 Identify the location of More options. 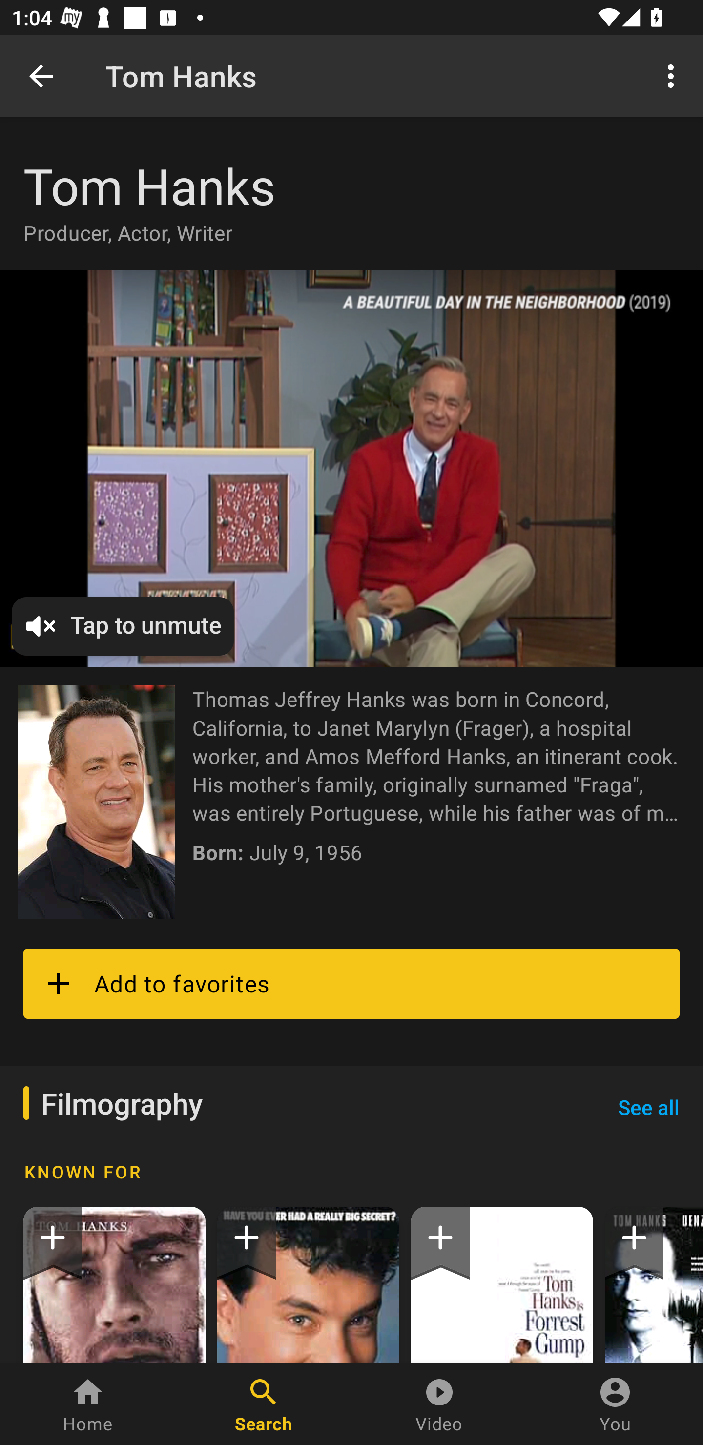
(674, 75).